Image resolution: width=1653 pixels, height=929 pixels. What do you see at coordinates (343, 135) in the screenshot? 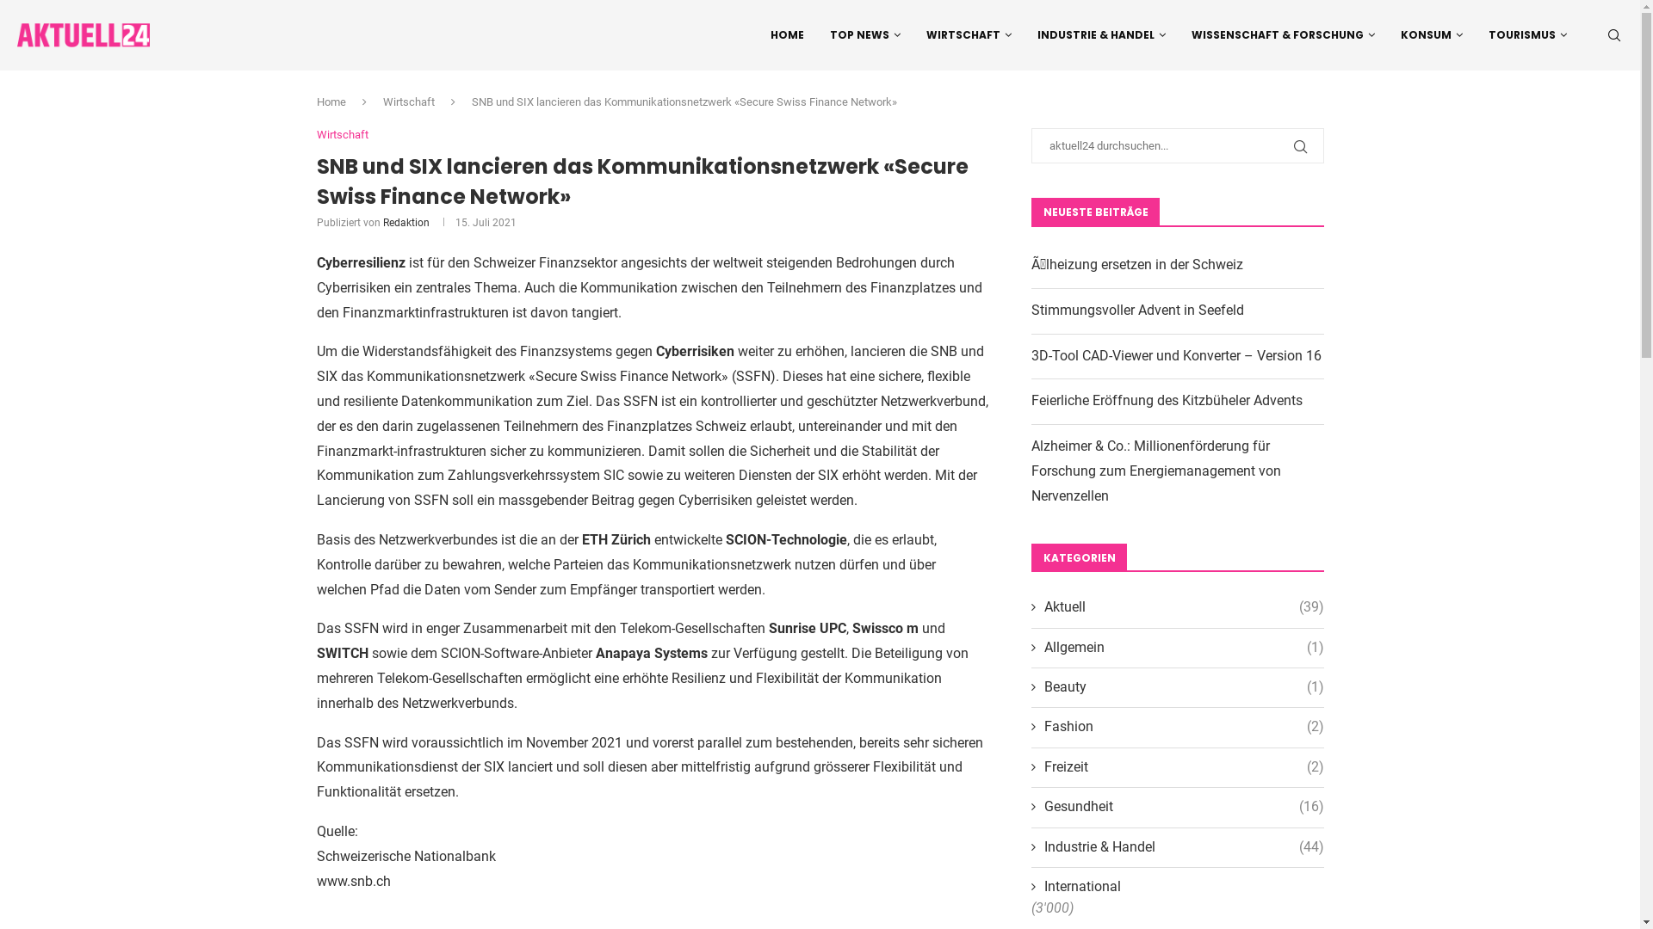
I see `Wirtschaft` at bounding box center [343, 135].